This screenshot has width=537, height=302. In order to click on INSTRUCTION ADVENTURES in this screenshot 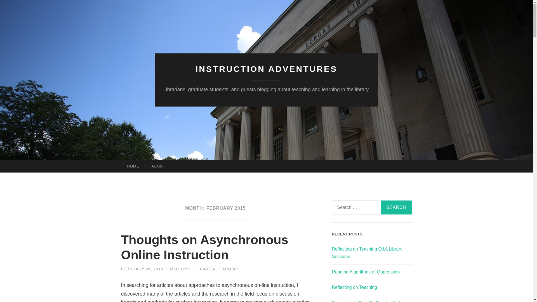, I will do `click(266, 69)`.